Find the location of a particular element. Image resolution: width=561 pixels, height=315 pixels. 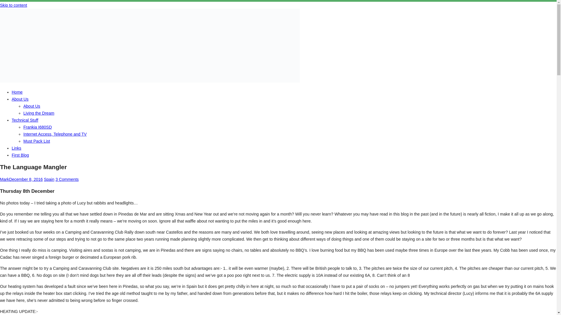

First Blog is located at coordinates (20, 155).